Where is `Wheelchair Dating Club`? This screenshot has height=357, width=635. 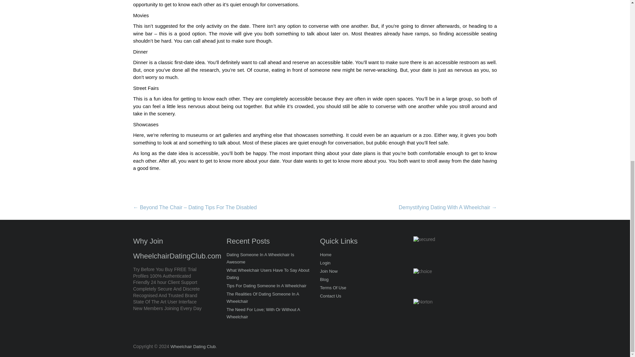
Wheelchair Dating Club is located at coordinates (193, 346).